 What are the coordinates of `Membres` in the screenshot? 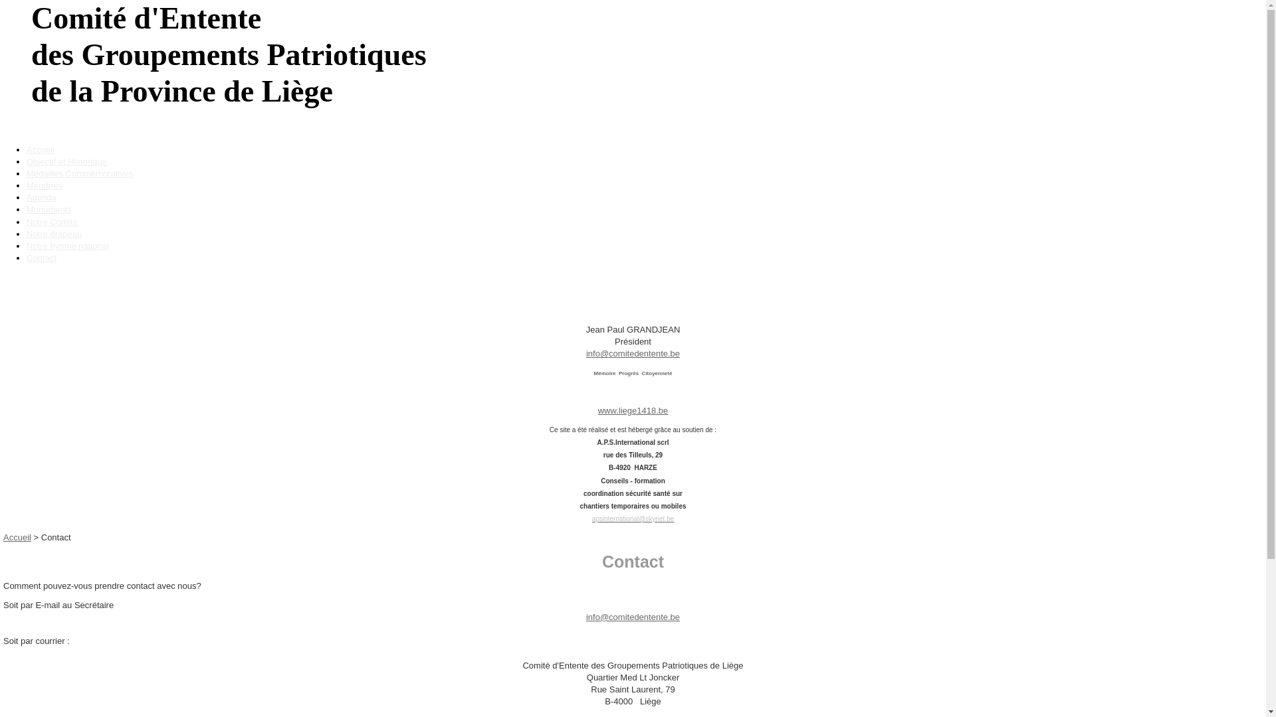 It's located at (45, 186).